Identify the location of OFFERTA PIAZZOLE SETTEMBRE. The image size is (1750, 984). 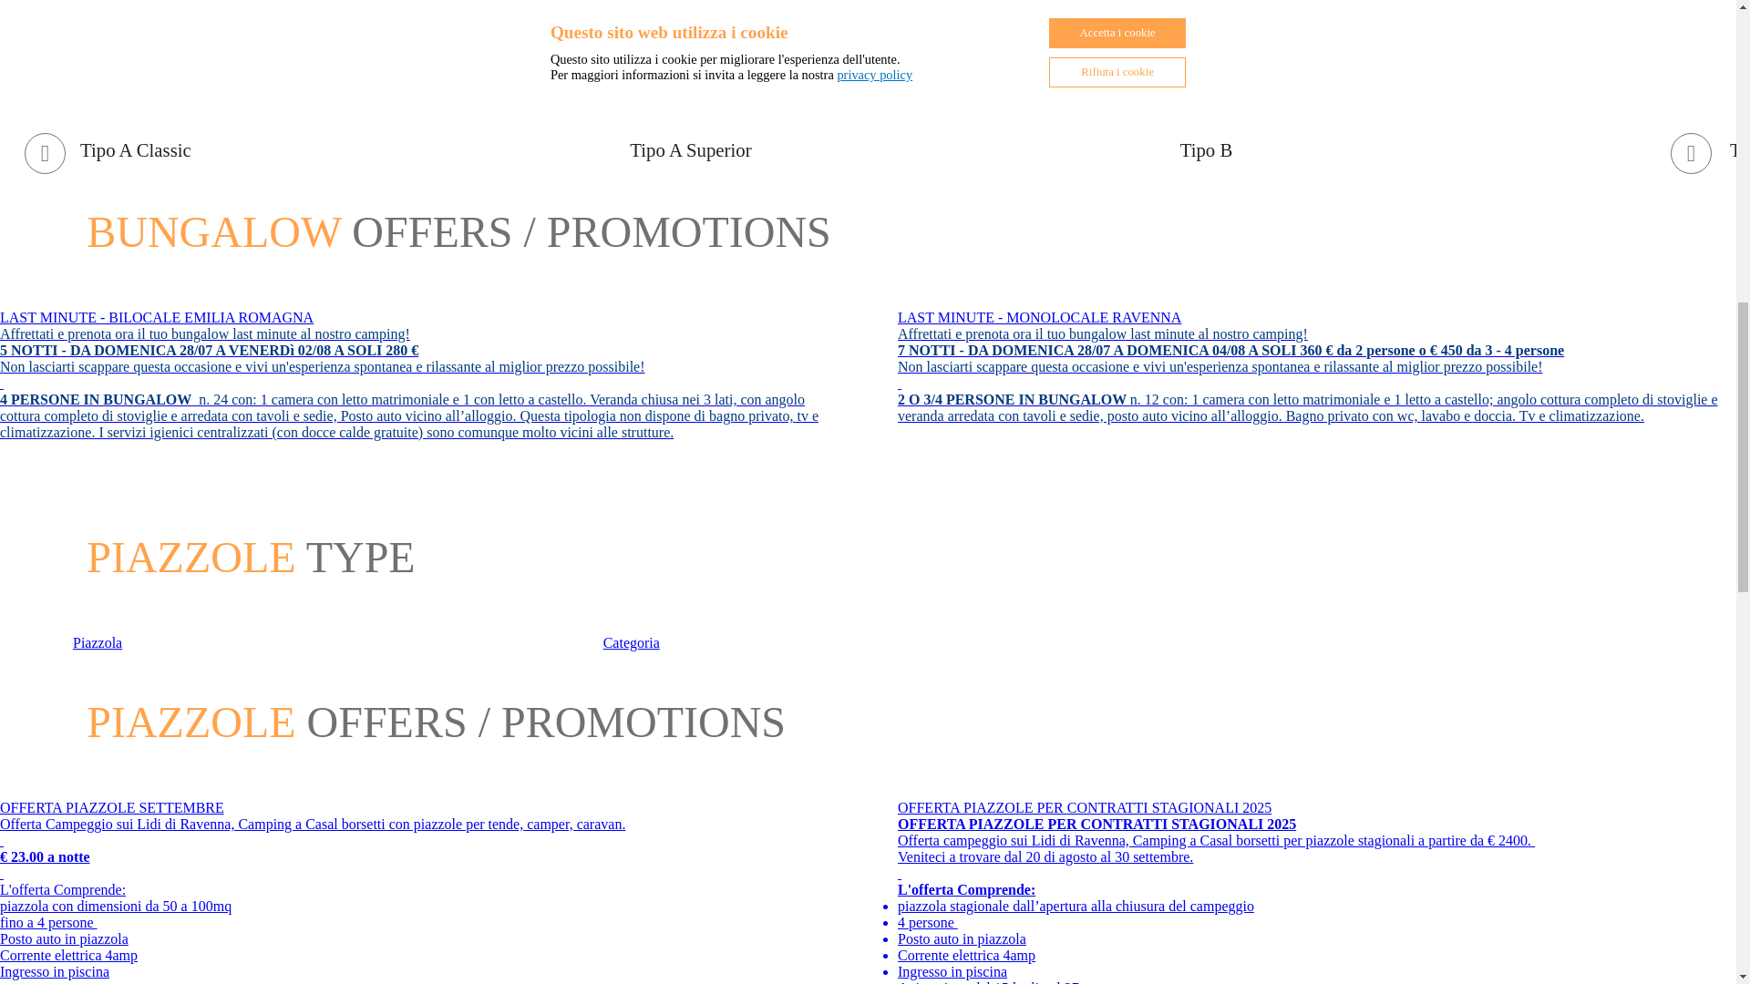
(419, 808).